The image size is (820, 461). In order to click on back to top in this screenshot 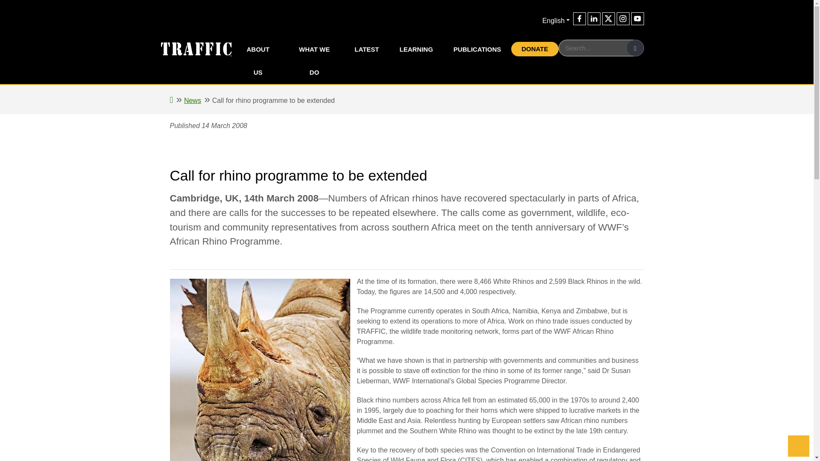, I will do `click(799, 446)`.